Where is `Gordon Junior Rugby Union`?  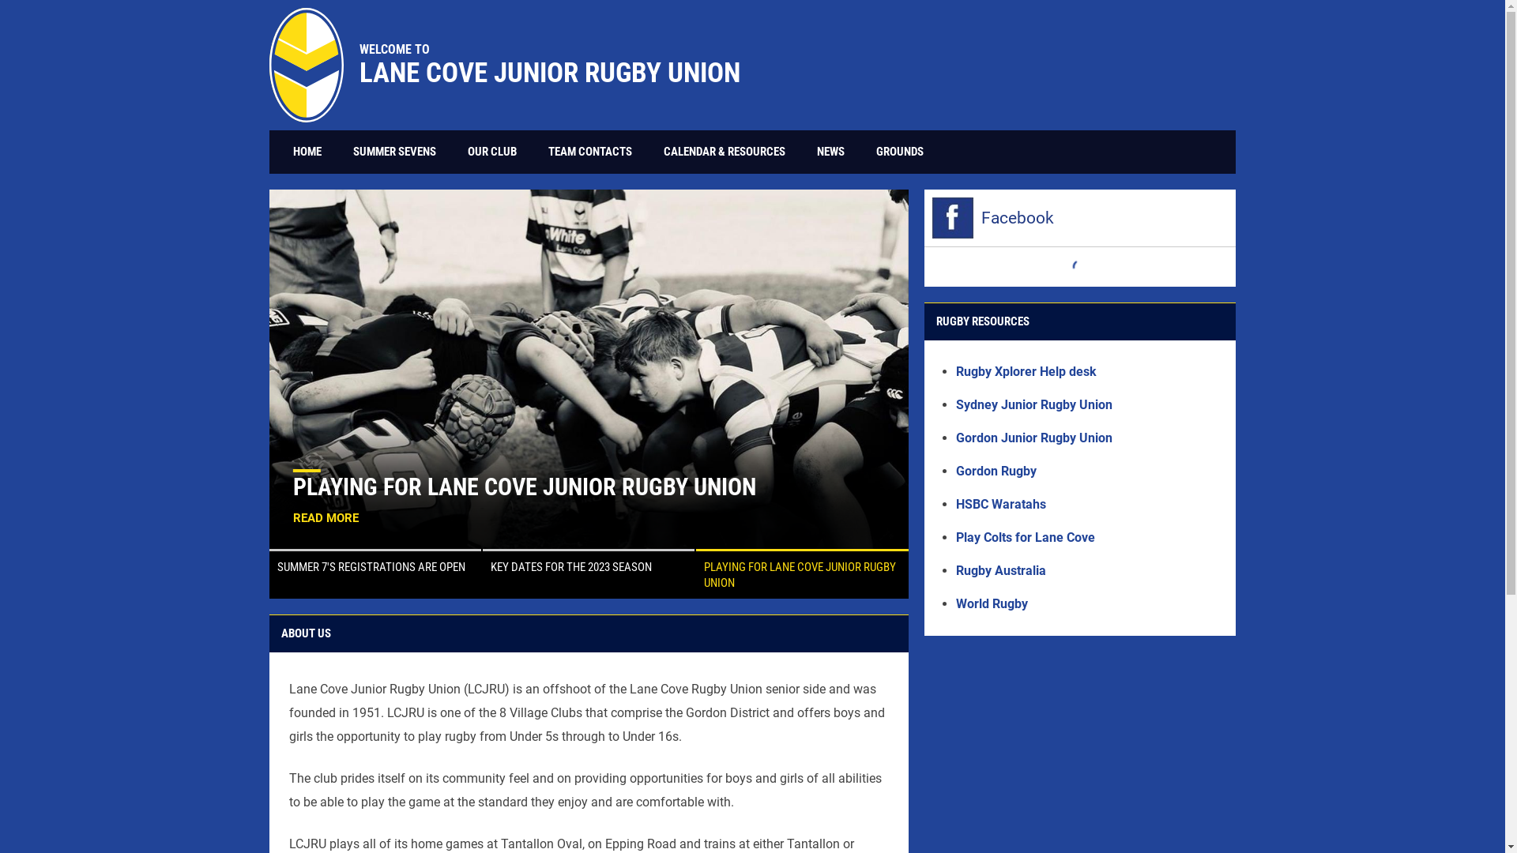
Gordon Junior Rugby Union is located at coordinates (1034, 438).